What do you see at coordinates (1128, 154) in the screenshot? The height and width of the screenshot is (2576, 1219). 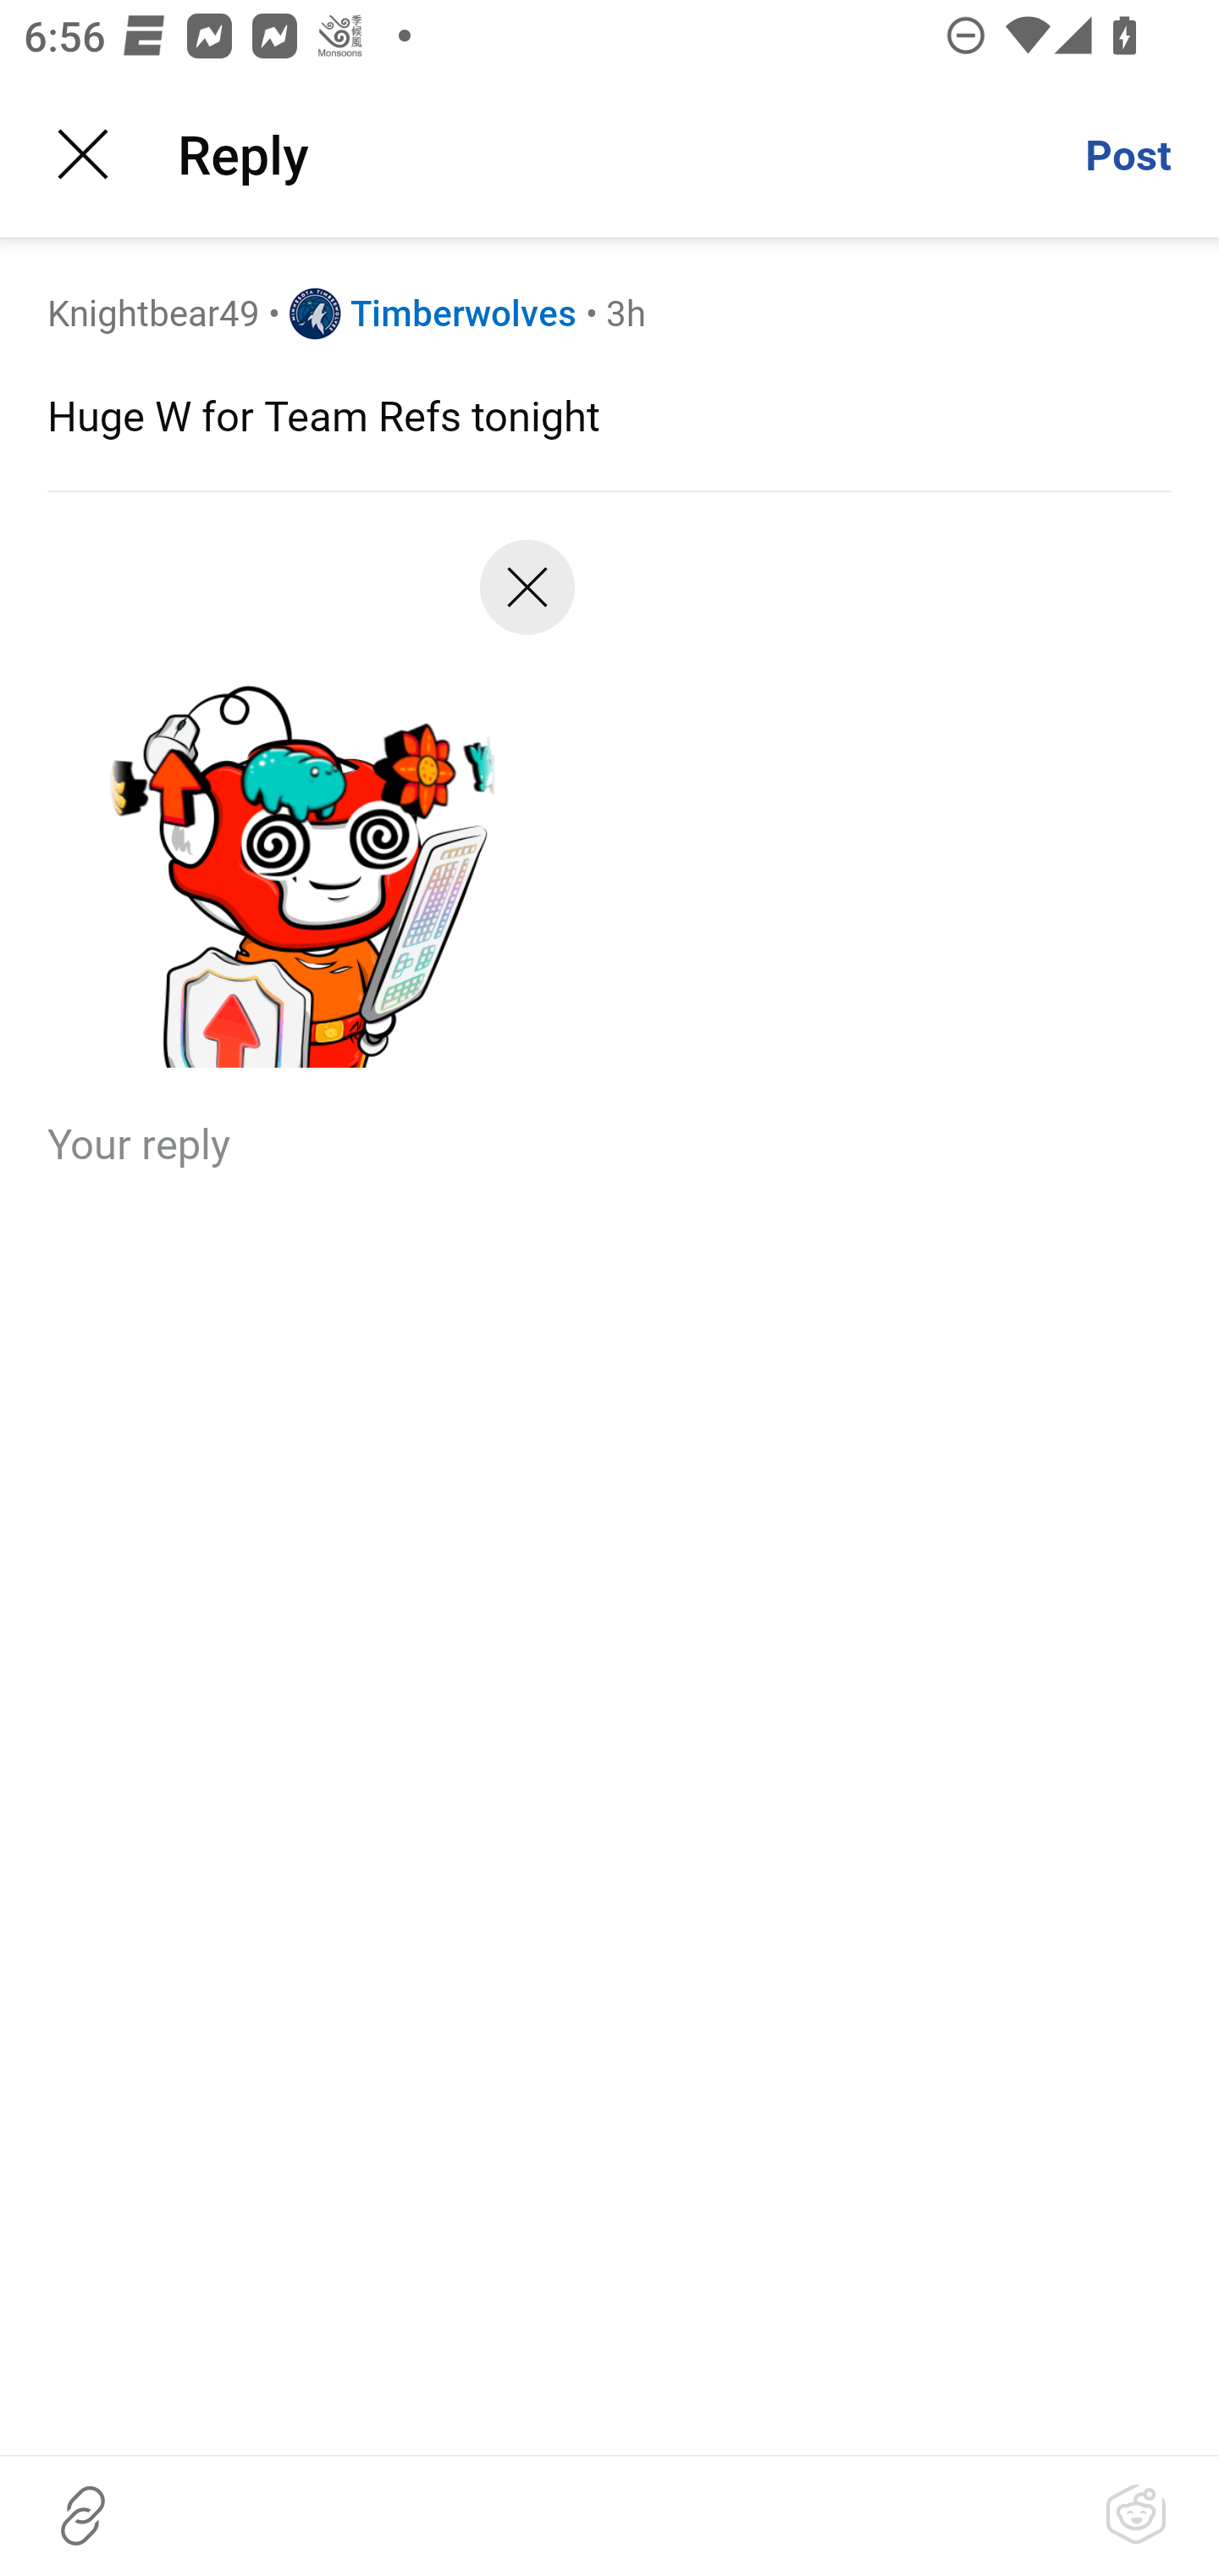 I see `Post` at bounding box center [1128, 154].